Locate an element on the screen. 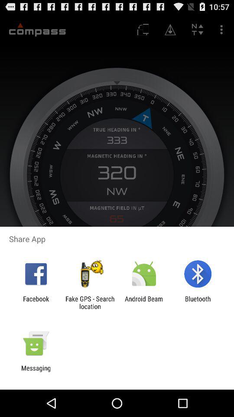 This screenshot has width=234, height=417. flip to android beam icon is located at coordinates (144, 302).